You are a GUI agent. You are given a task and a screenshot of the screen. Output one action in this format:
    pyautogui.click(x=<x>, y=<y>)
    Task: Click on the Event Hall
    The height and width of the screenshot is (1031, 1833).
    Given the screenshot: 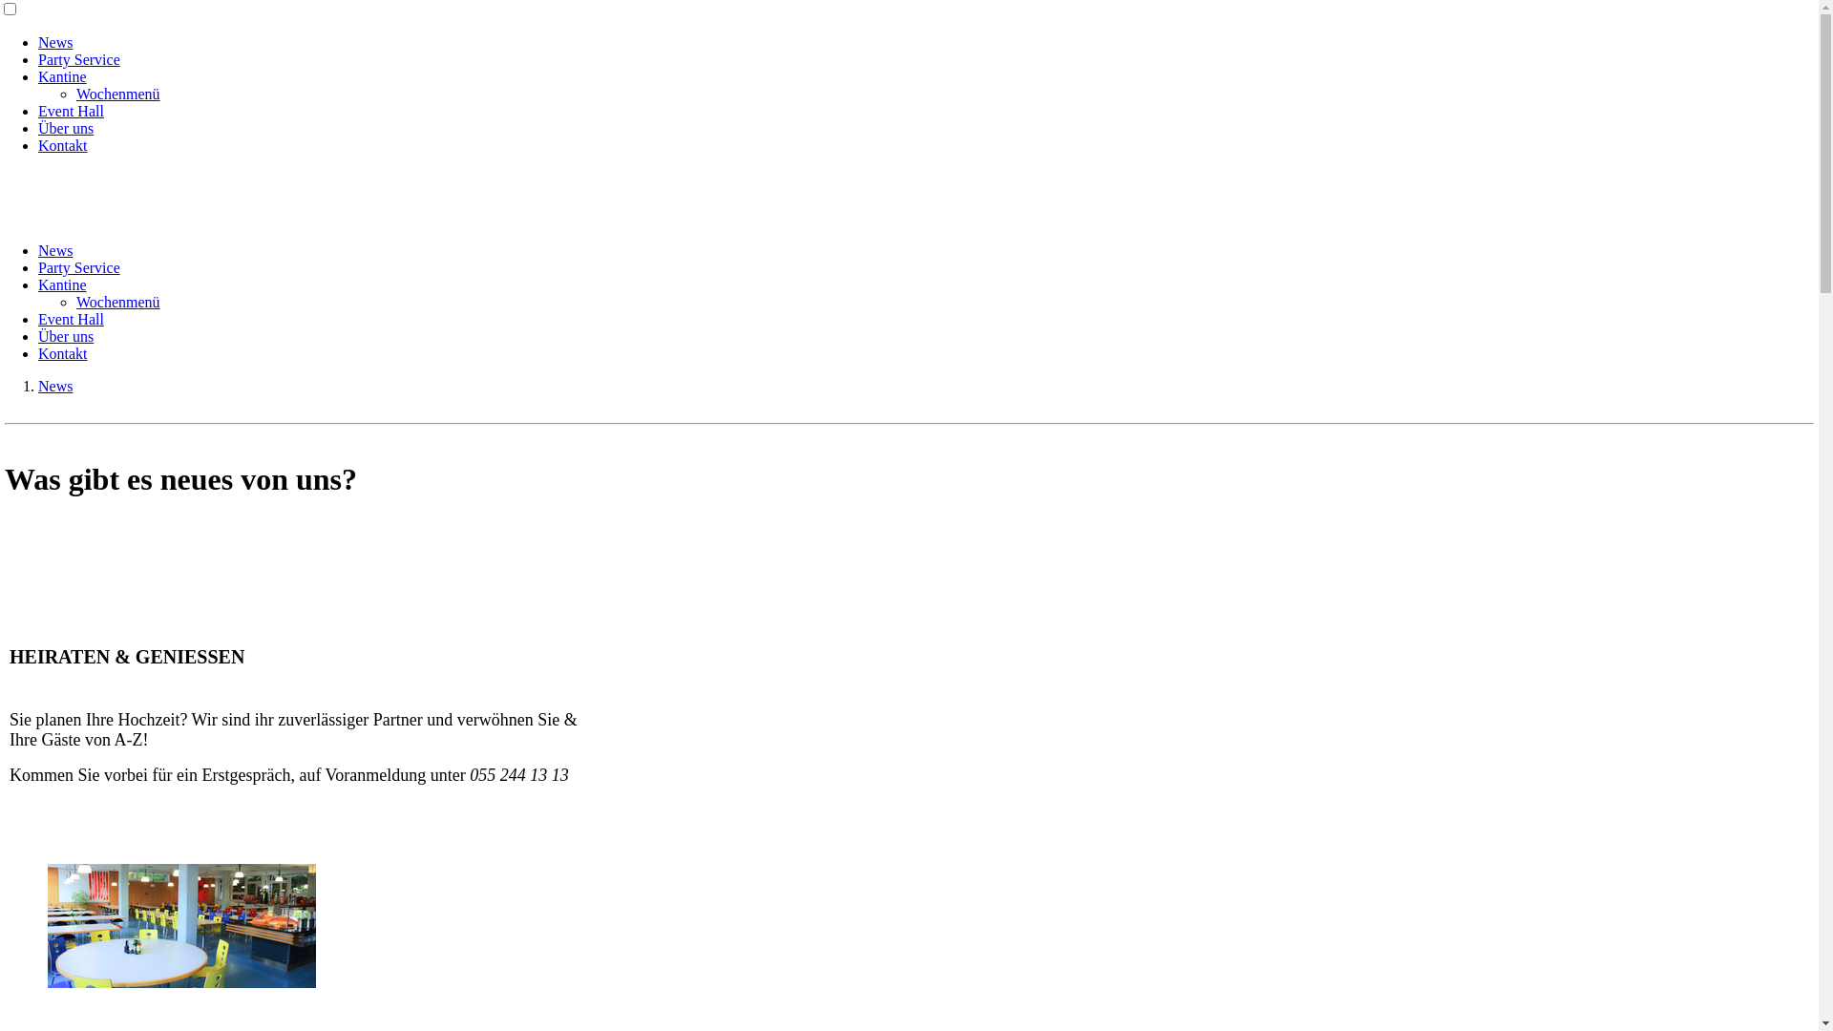 What is the action you would take?
    pyautogui.click(x=71, y=111)
    